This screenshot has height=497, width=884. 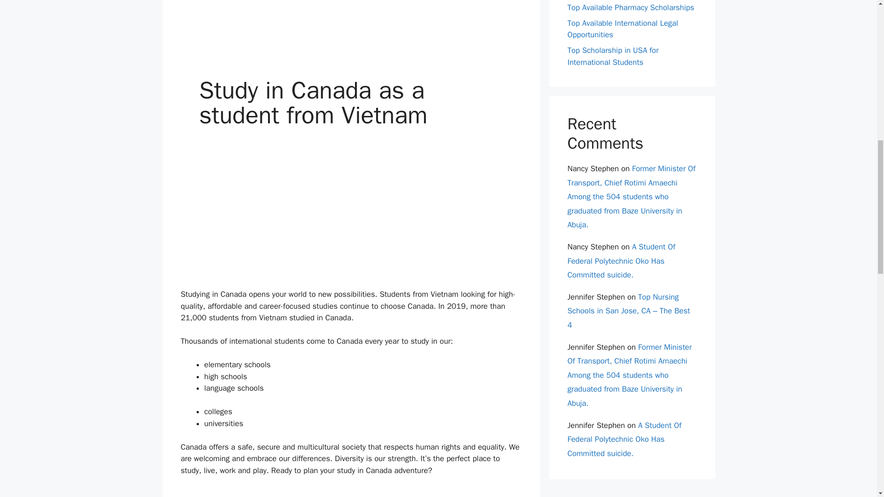 I want to click on A Student Of Federal Polytechnic Oko Has Committed suicide., so click(x=621, y=260).